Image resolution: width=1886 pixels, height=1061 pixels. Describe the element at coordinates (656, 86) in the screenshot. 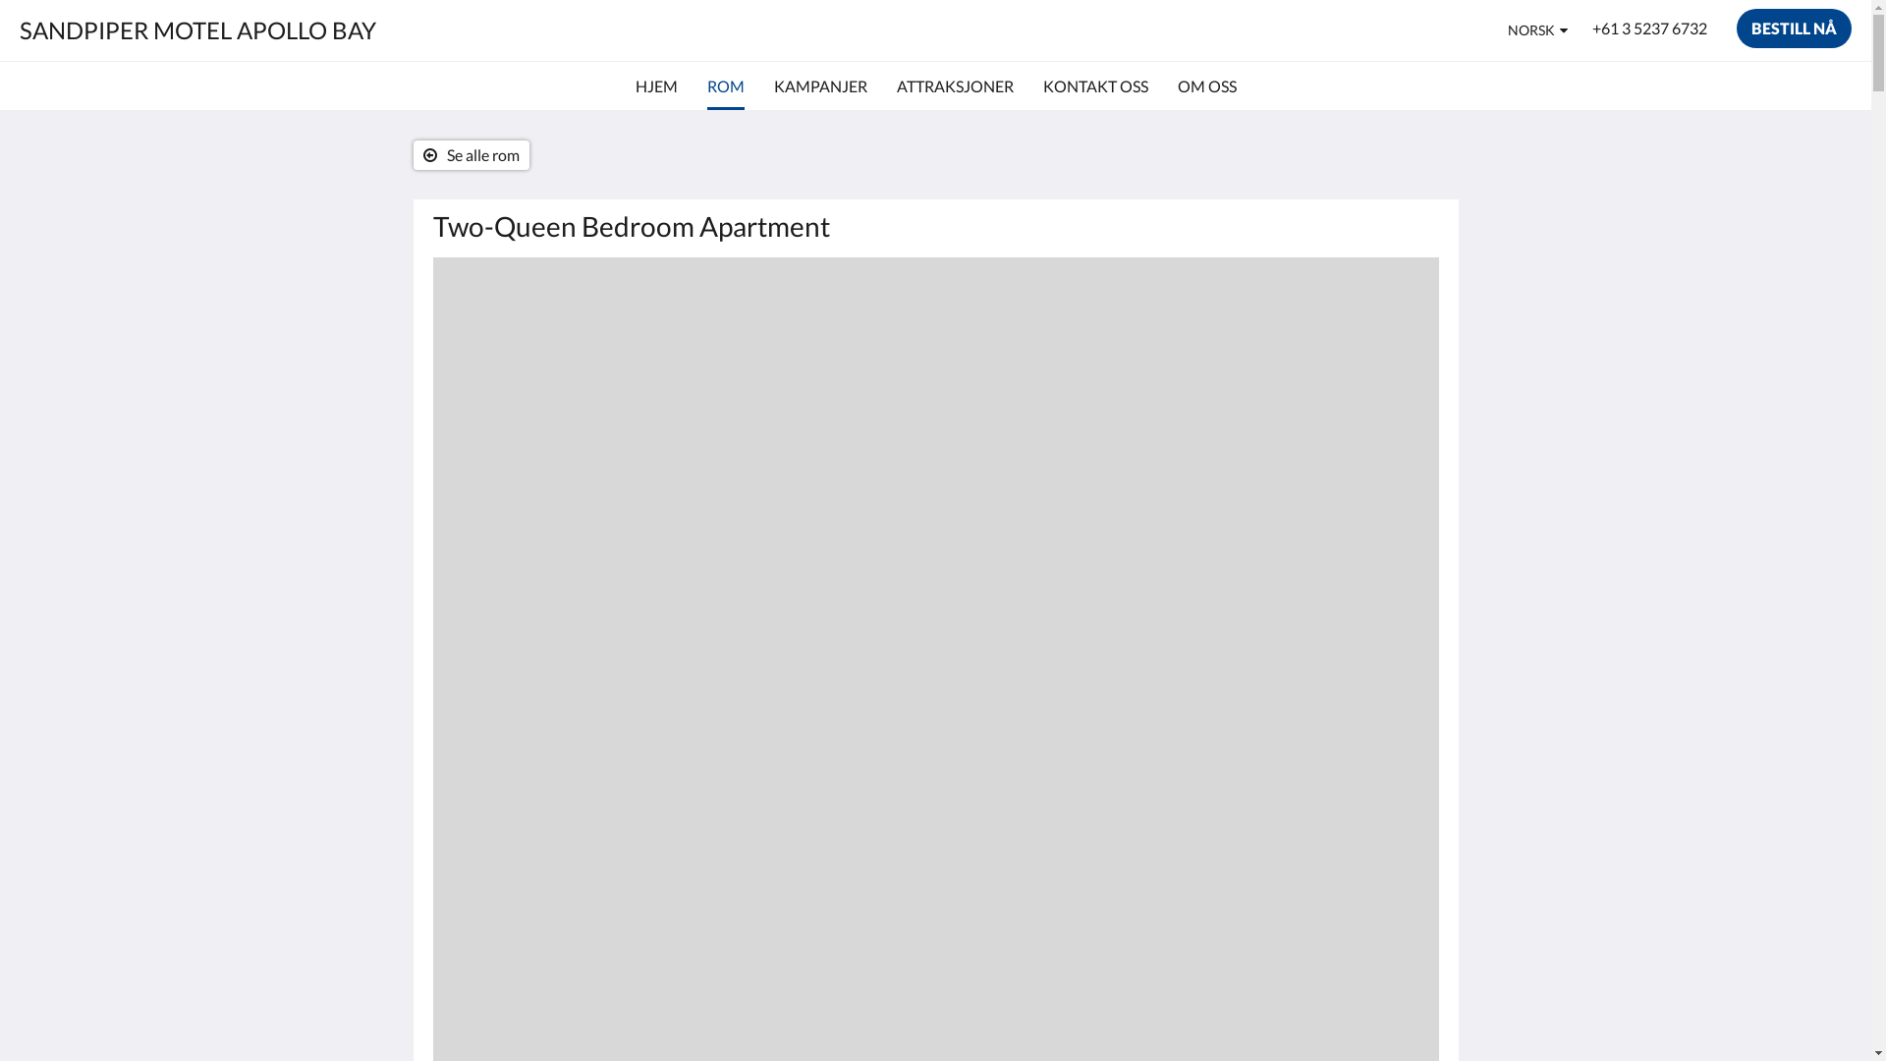

I see `HJEM` at that location.